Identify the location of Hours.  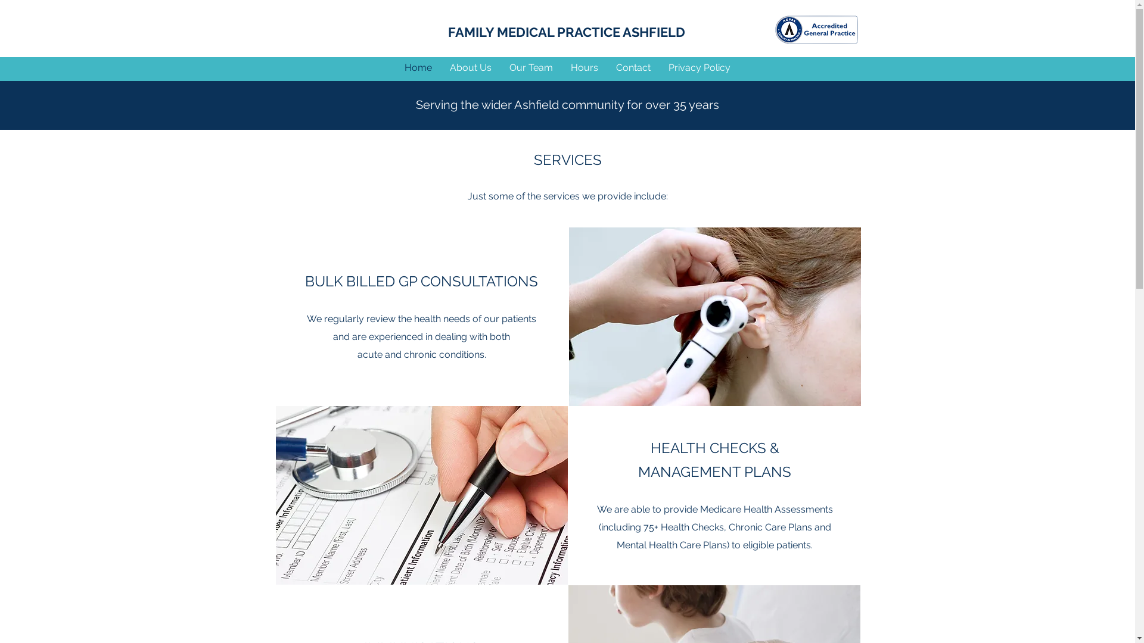
(585, 67).